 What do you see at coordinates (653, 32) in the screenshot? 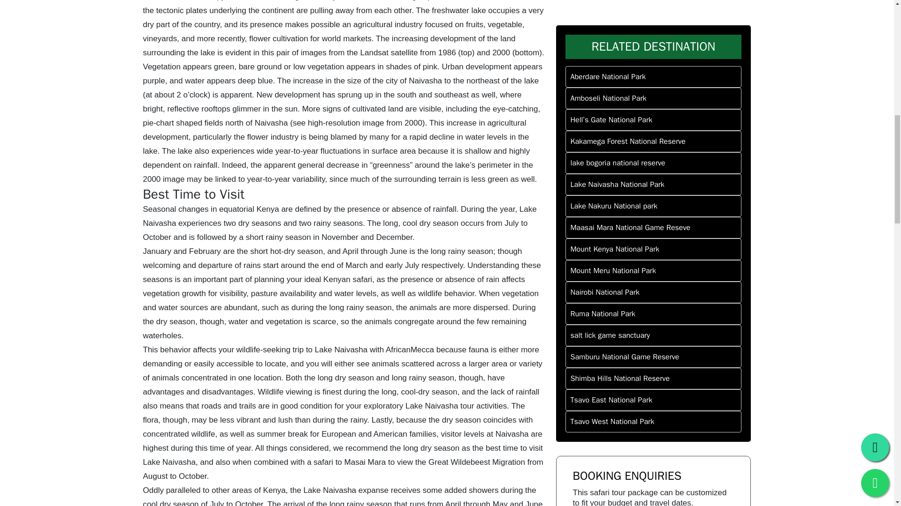
I see `Nairobi National Park` at bounding box center [653, 32].